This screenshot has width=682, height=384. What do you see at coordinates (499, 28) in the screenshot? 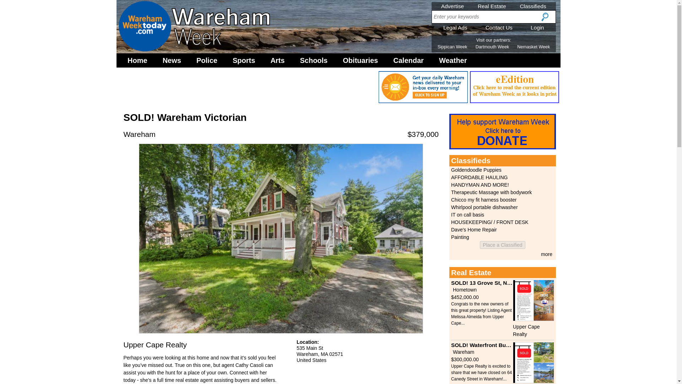
I see `Contact Us` at bounding box center [499, 28].